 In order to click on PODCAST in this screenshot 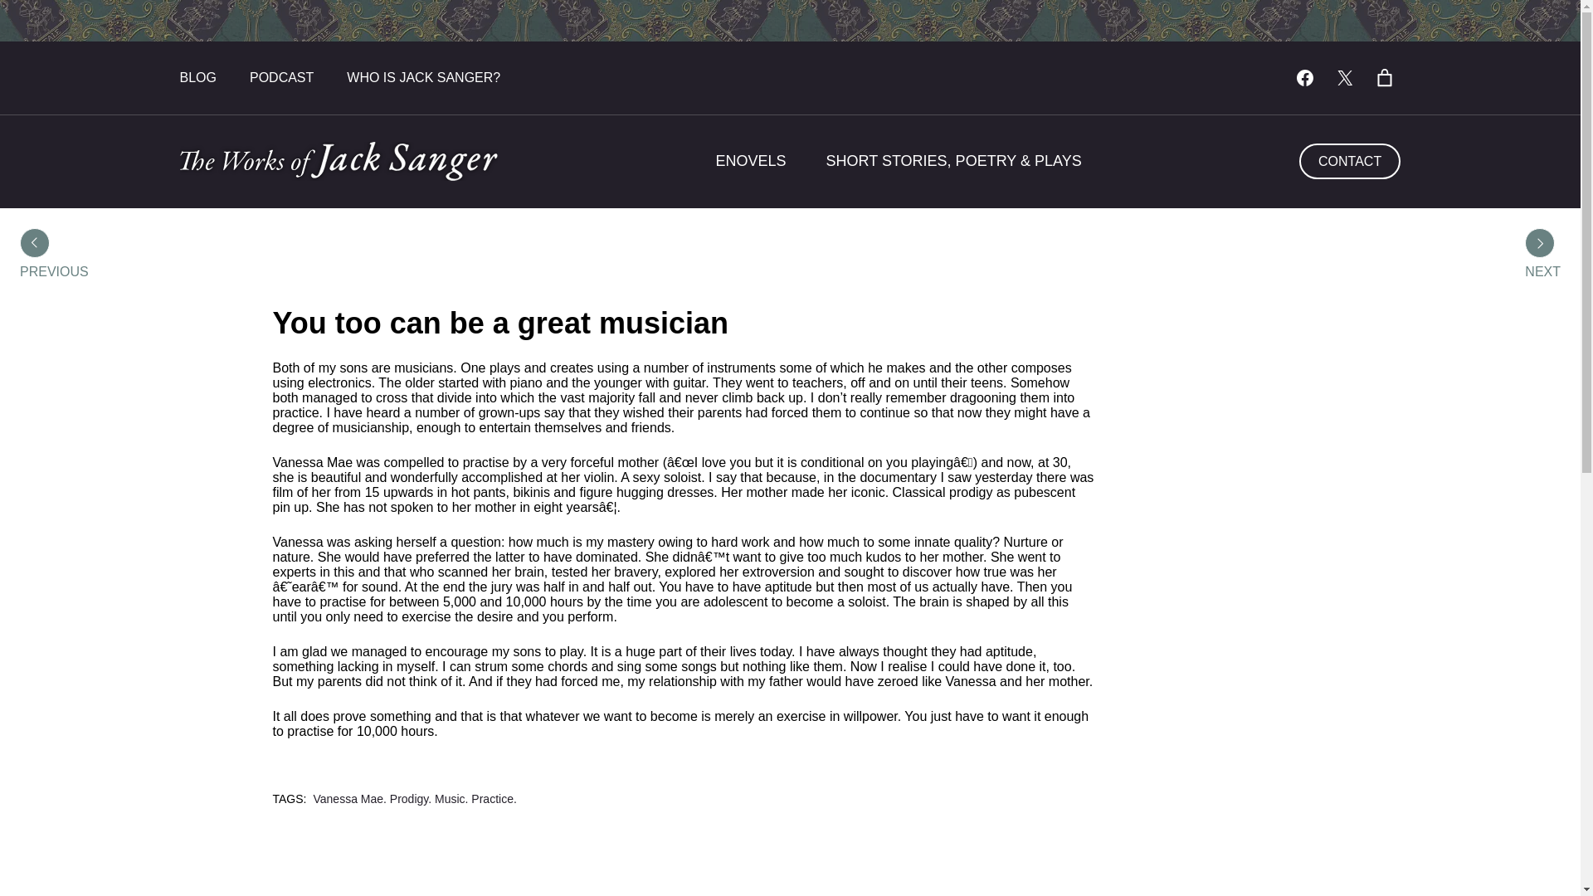, I will do `click(282, 78)`.